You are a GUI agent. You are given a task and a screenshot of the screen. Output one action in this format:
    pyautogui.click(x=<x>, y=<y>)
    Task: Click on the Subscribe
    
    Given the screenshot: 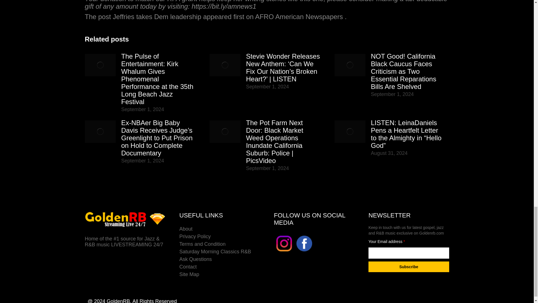 What is the action you would take?
    pyautogui.click(x=409, y=267)
    